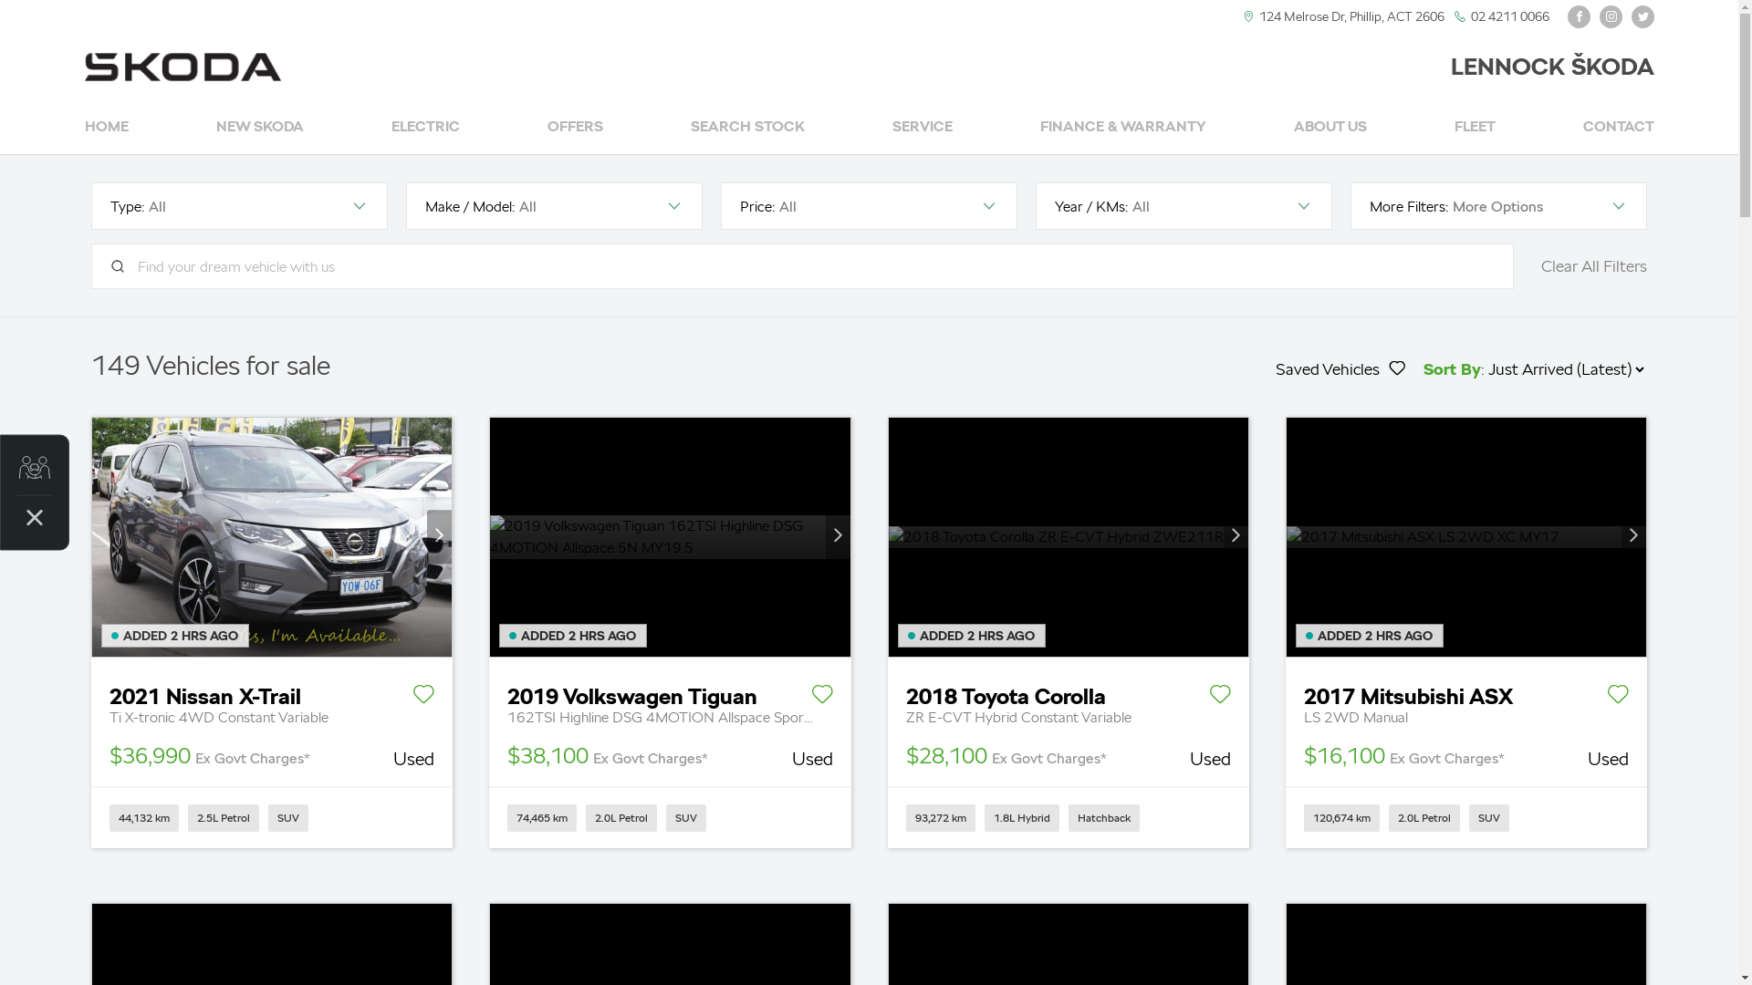 This screenshot has width=1752, height=985. Describe the element at coordinates (259, 128) in the screenshot. I see `NEW SKODA` at that location.